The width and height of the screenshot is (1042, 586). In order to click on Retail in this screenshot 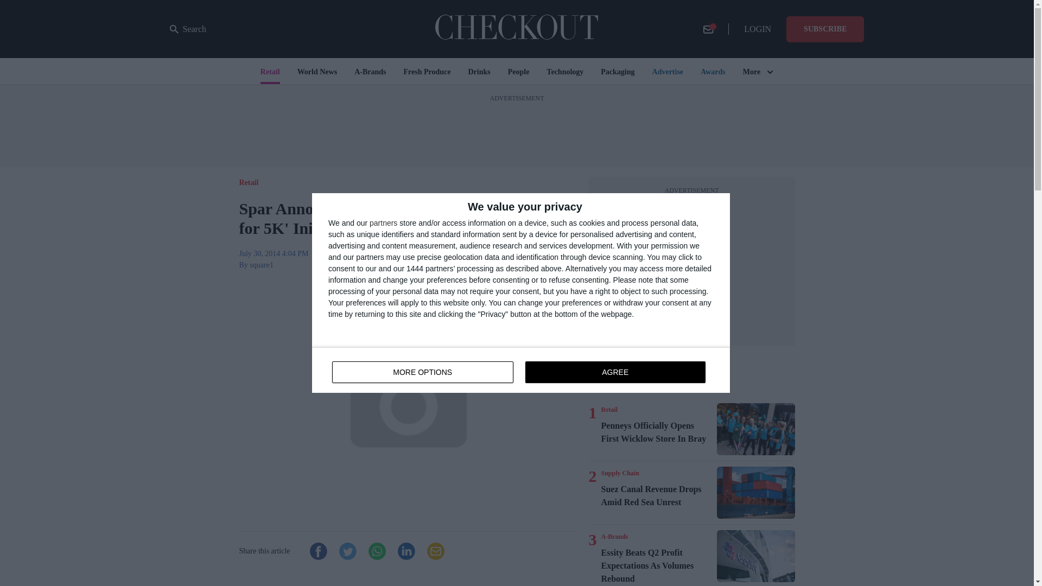, I will do `click(755, 492)`.